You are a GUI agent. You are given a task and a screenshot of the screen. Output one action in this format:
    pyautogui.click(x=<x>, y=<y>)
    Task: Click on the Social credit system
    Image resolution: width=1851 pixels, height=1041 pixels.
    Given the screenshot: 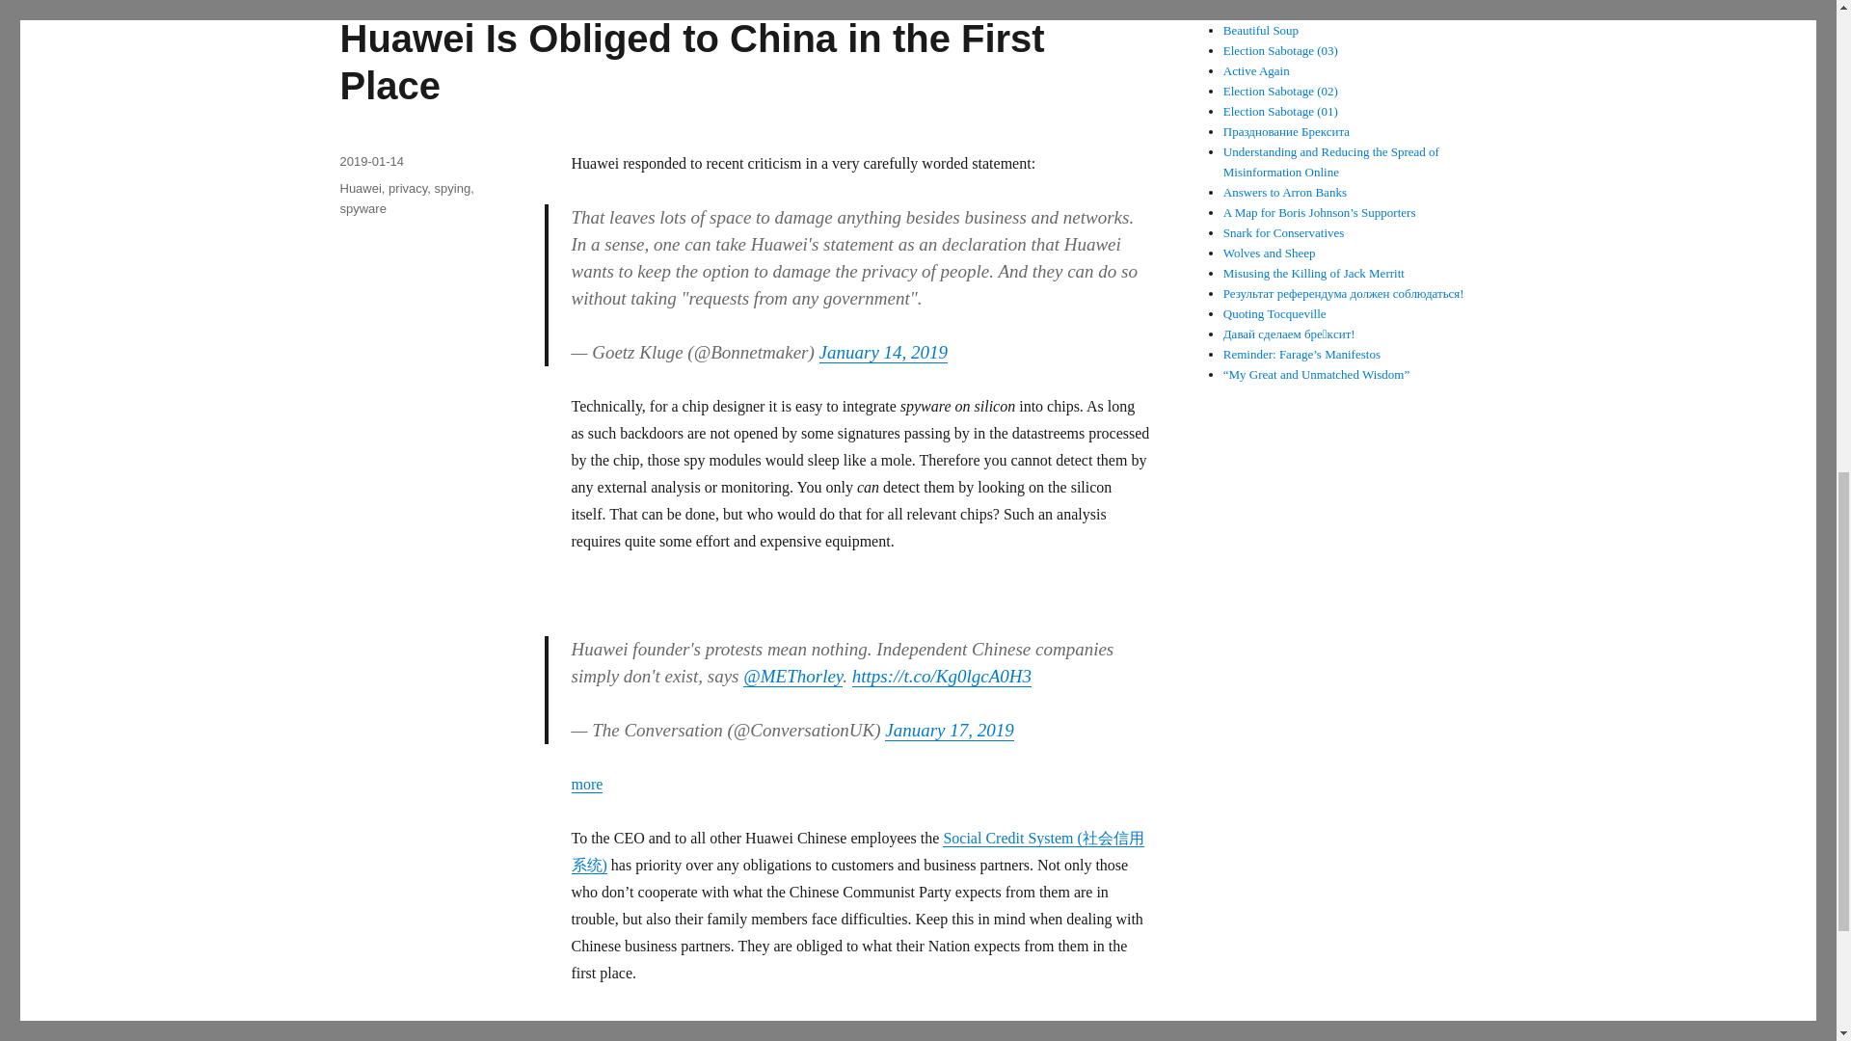 What is the action you would take?
    pyautogui.click(x=692, y=1027)
    